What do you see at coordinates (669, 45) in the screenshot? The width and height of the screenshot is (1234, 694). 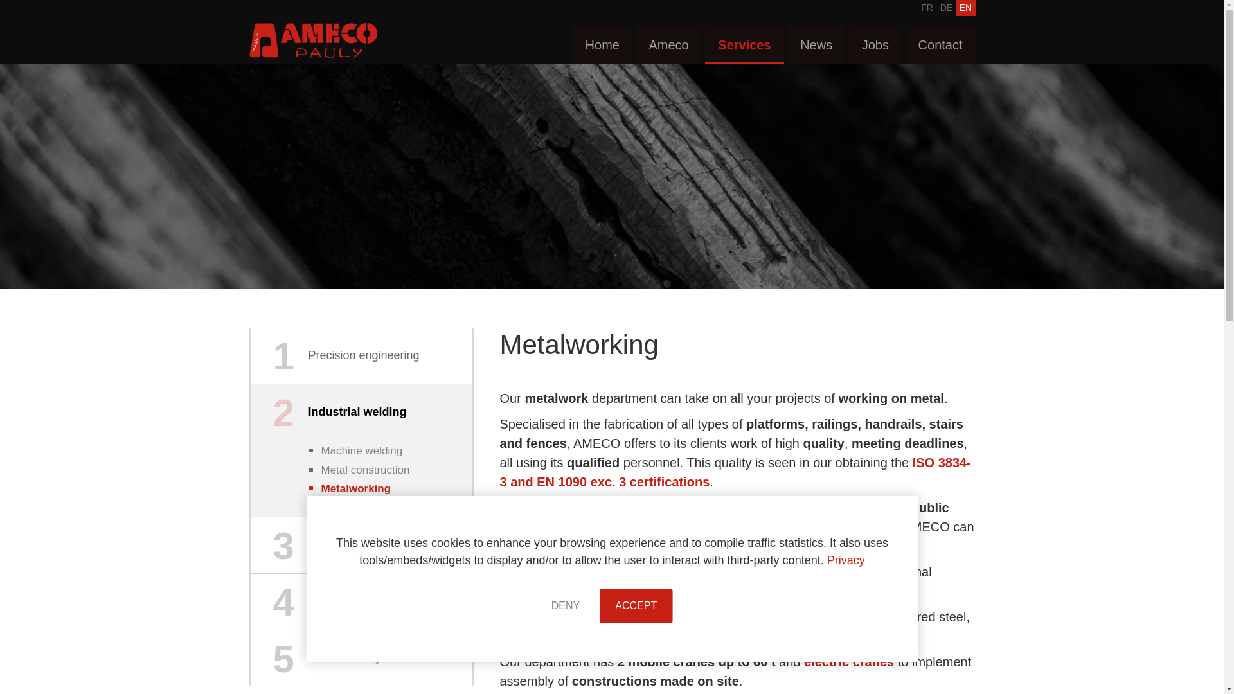 I see `Ameco` at bounding box center [669, 45].